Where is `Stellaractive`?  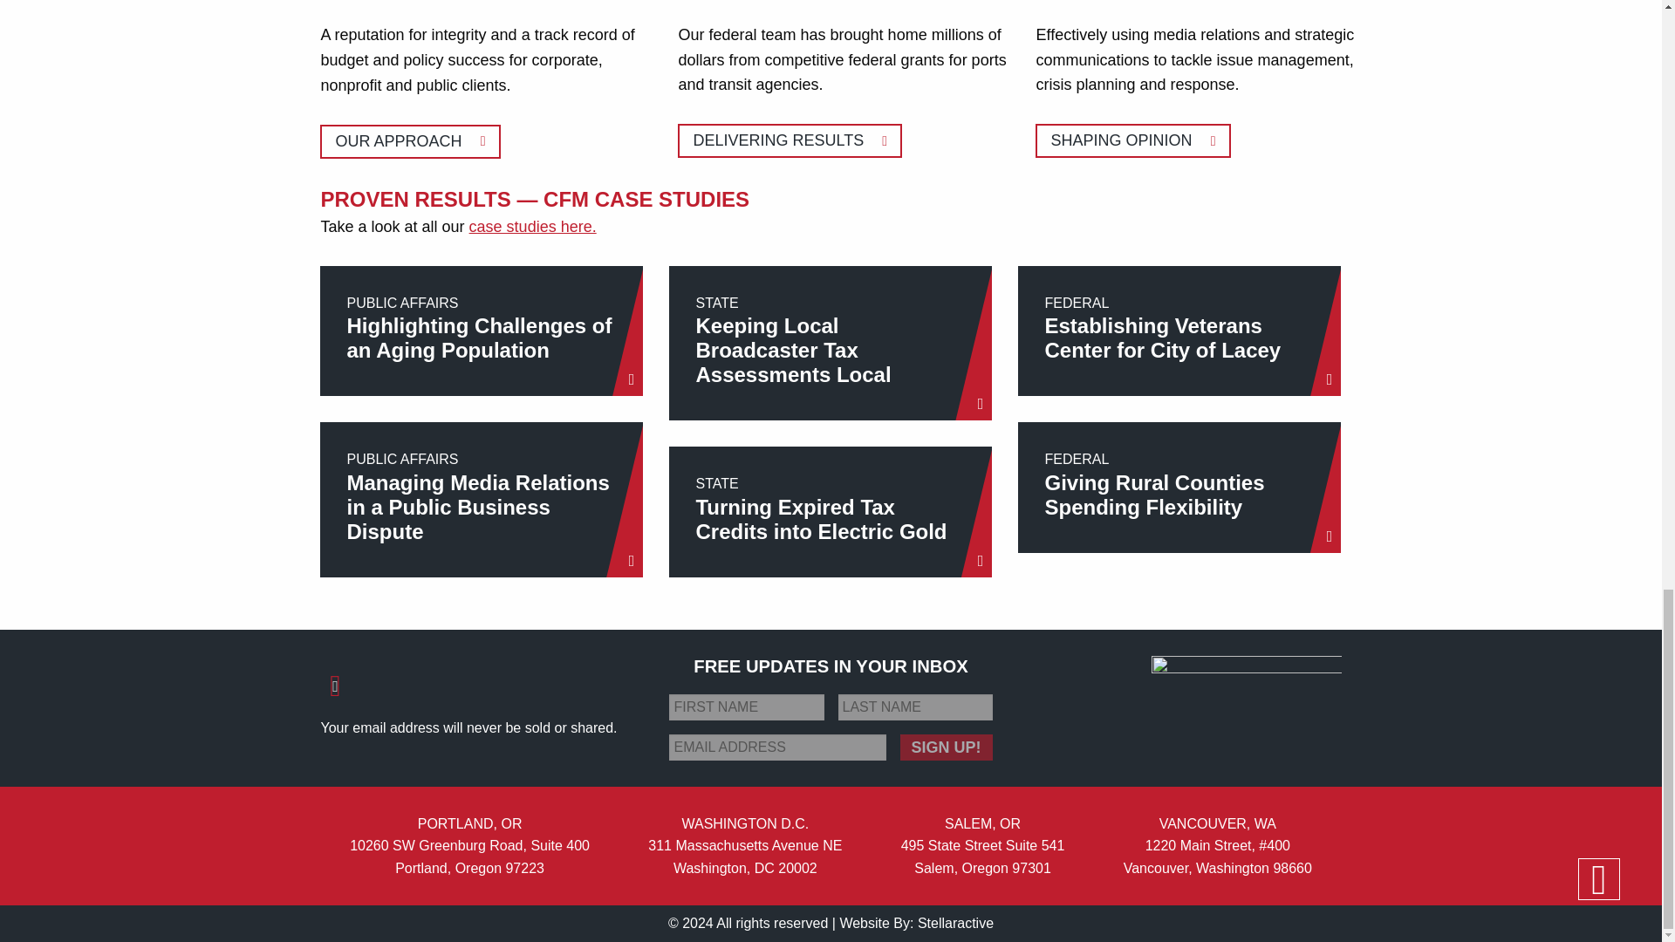
Stellaractive is located at coordinates (1179, 331).